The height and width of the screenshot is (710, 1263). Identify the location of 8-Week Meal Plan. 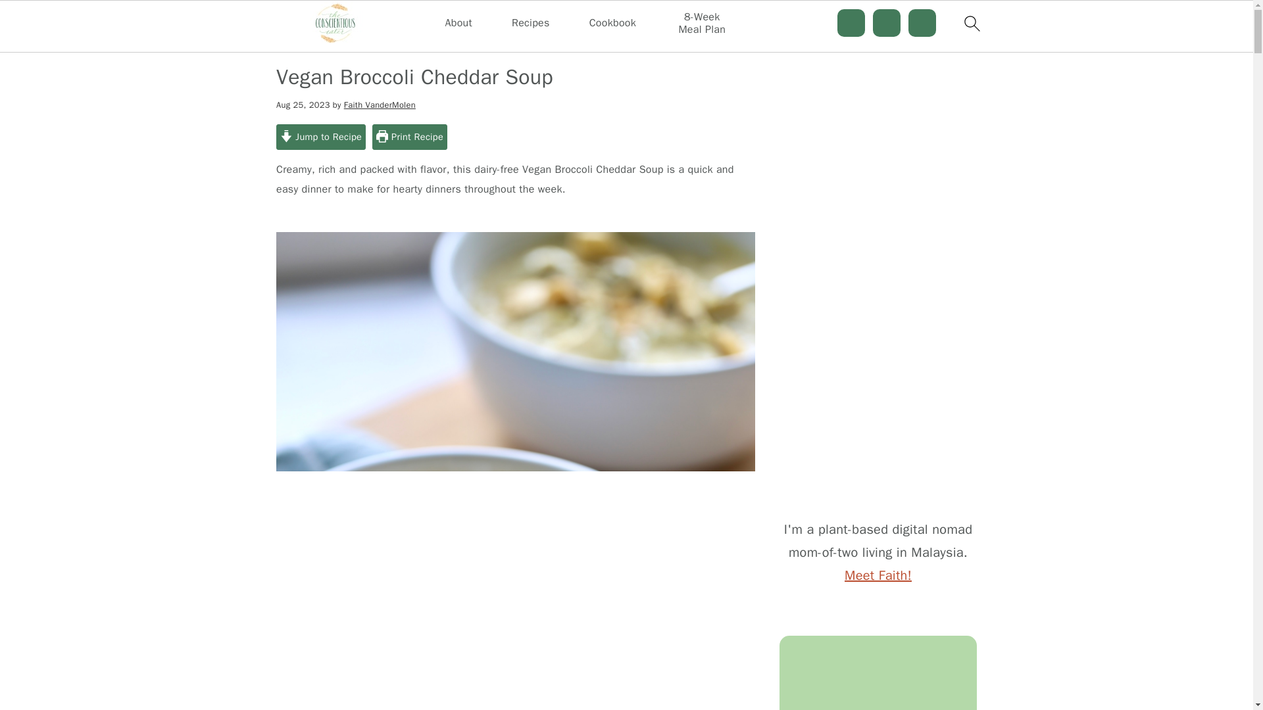
(702, 24).